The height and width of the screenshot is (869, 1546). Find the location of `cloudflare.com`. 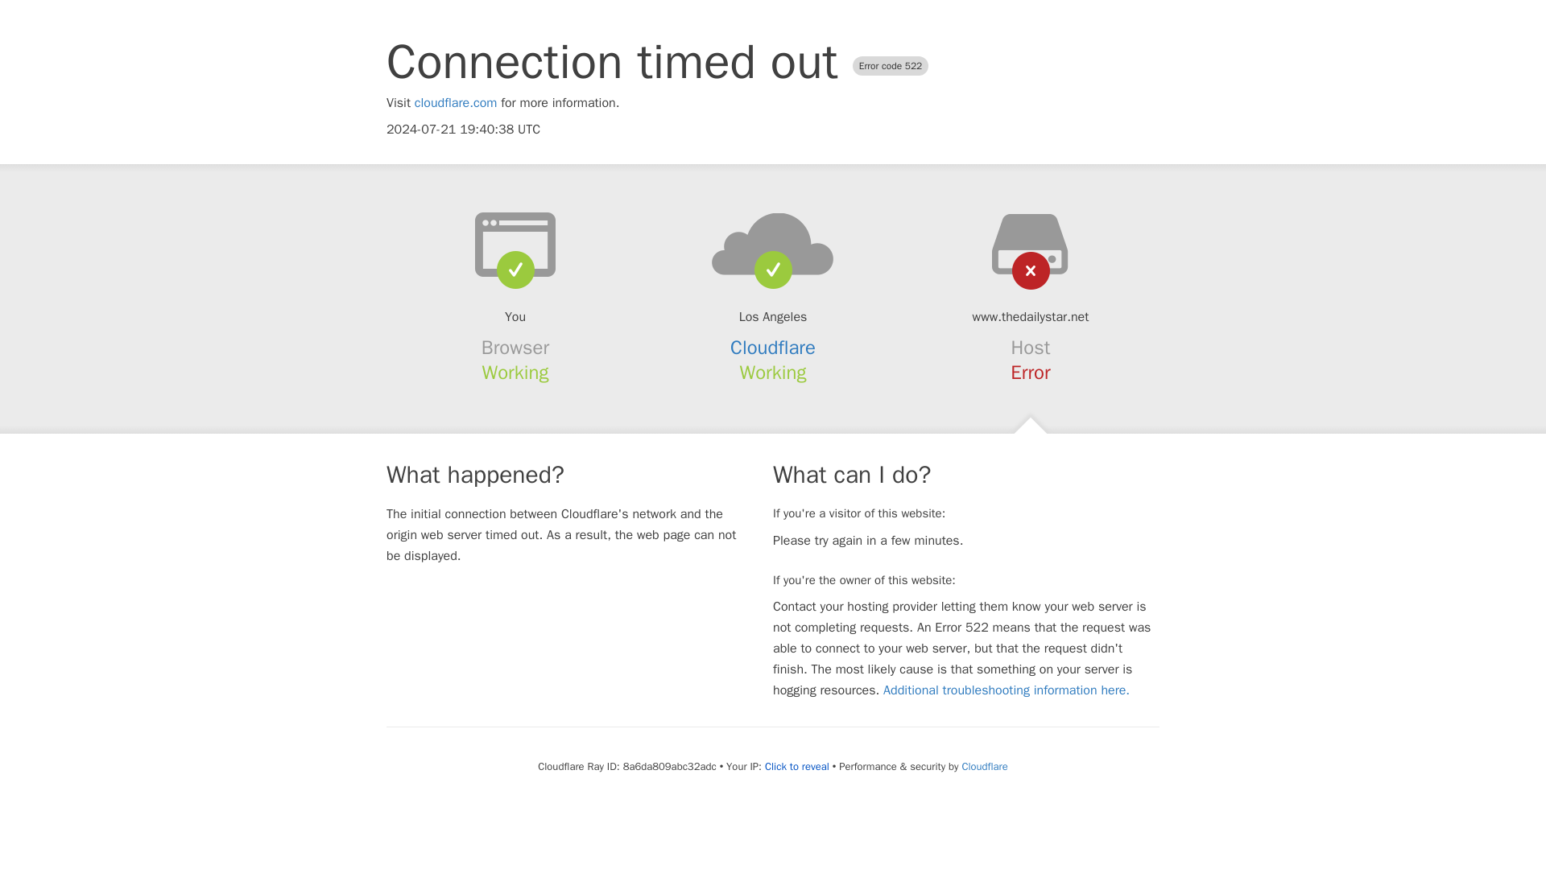

cloudflare.com is located at coordinates (456, 103).